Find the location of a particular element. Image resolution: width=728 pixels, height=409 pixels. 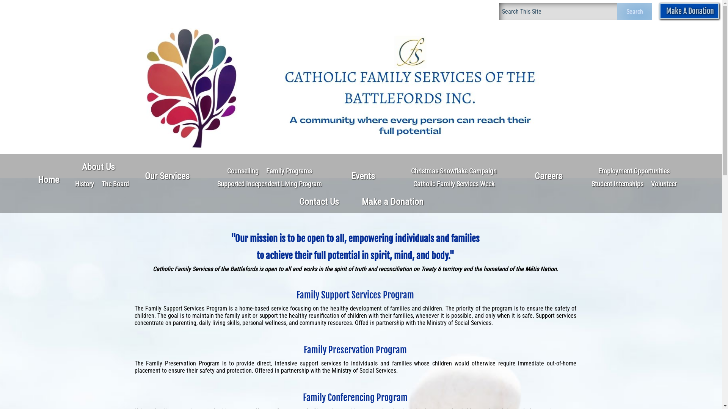

History is located at coordinates (85, 184).